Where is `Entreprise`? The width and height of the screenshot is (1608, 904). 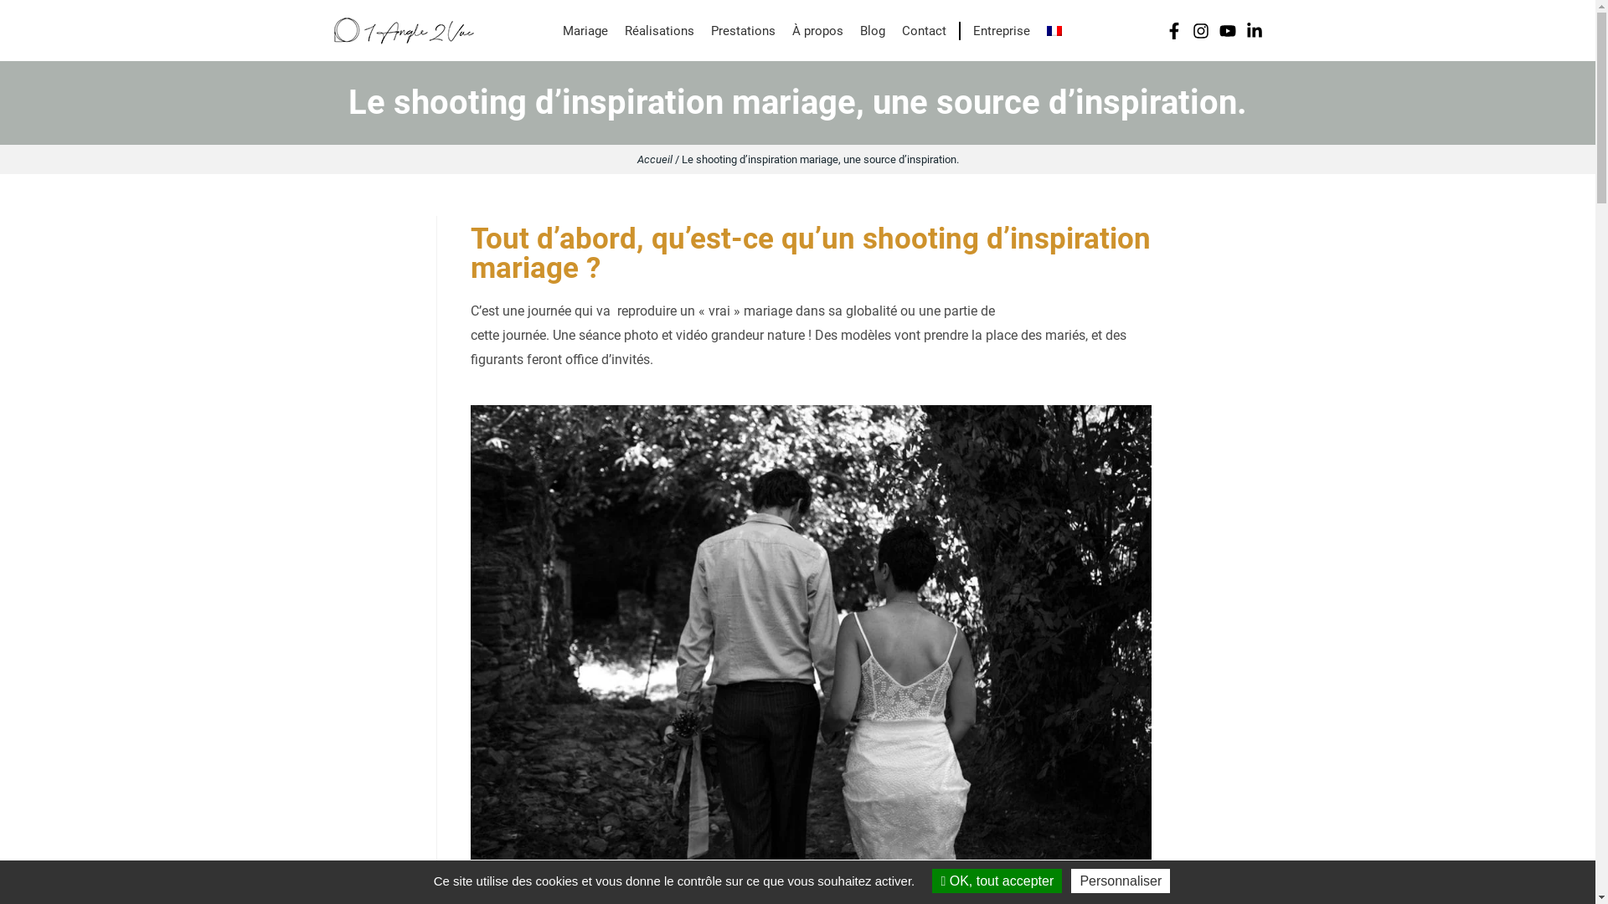 Entreprise is located at coordinates (997, 31).